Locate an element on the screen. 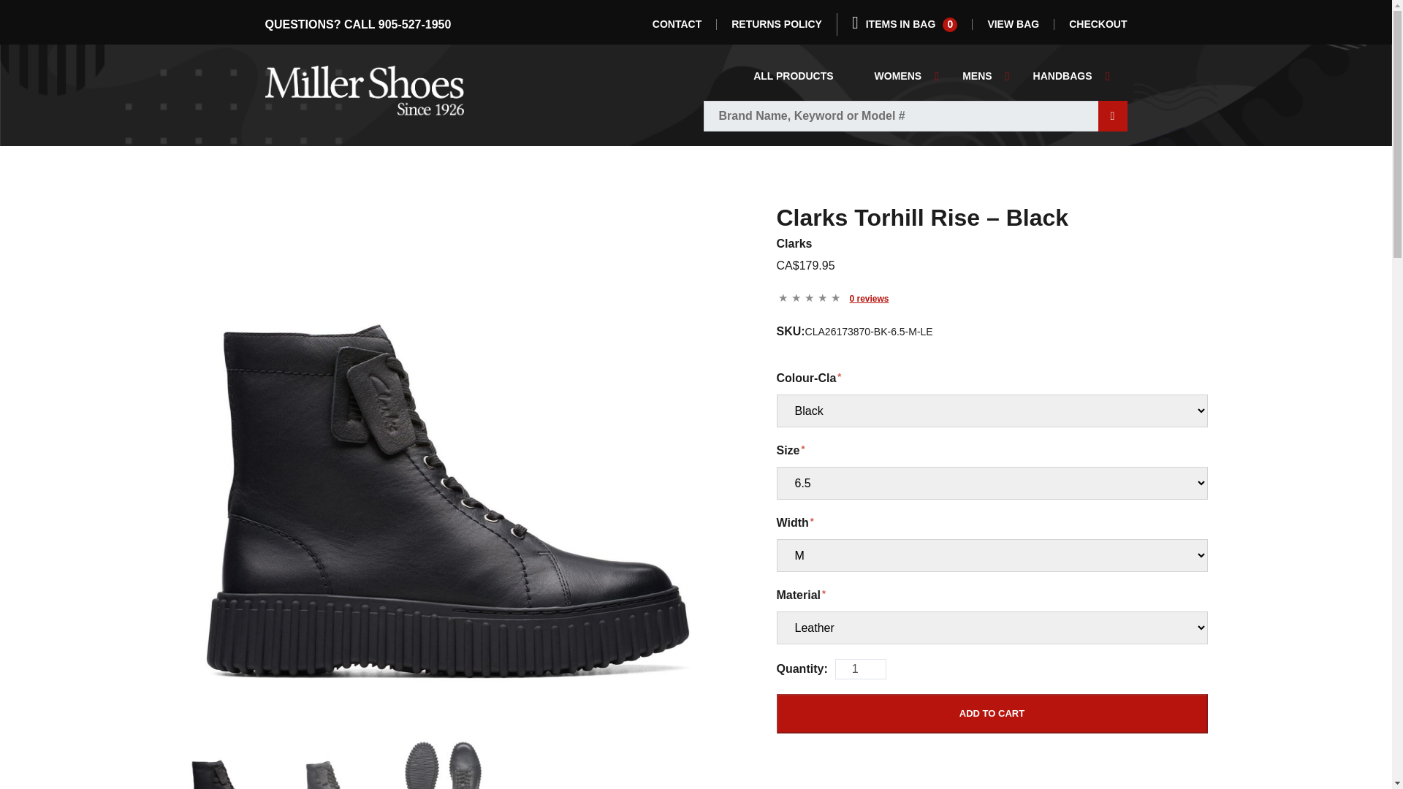 The width and height of the screenshot is (1403, 789). CHECKOUT is located at coordinates (977, 76).